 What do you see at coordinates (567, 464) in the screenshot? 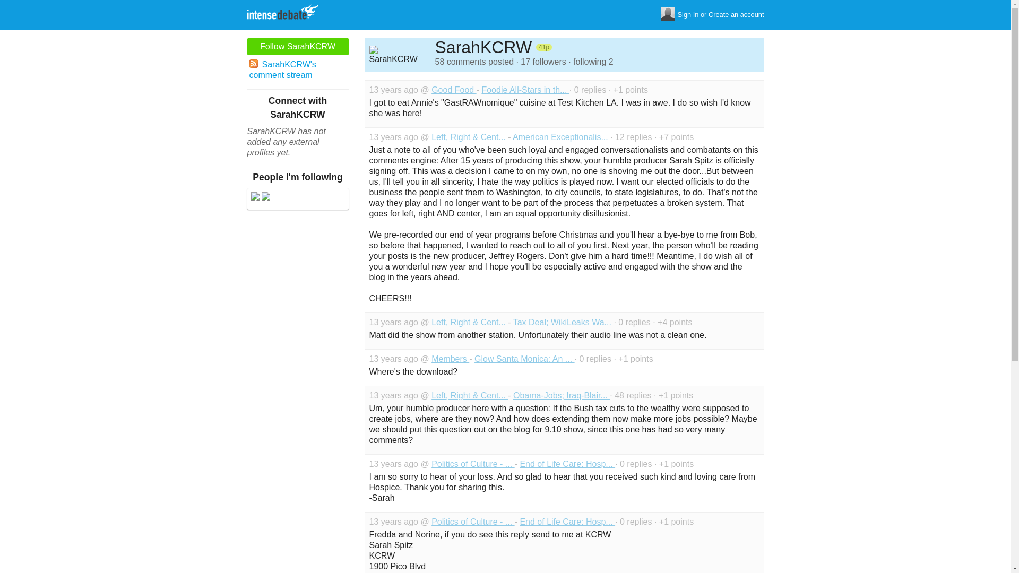
I see `End of Life Care: Hosp...` at bounding box center [567, 464].